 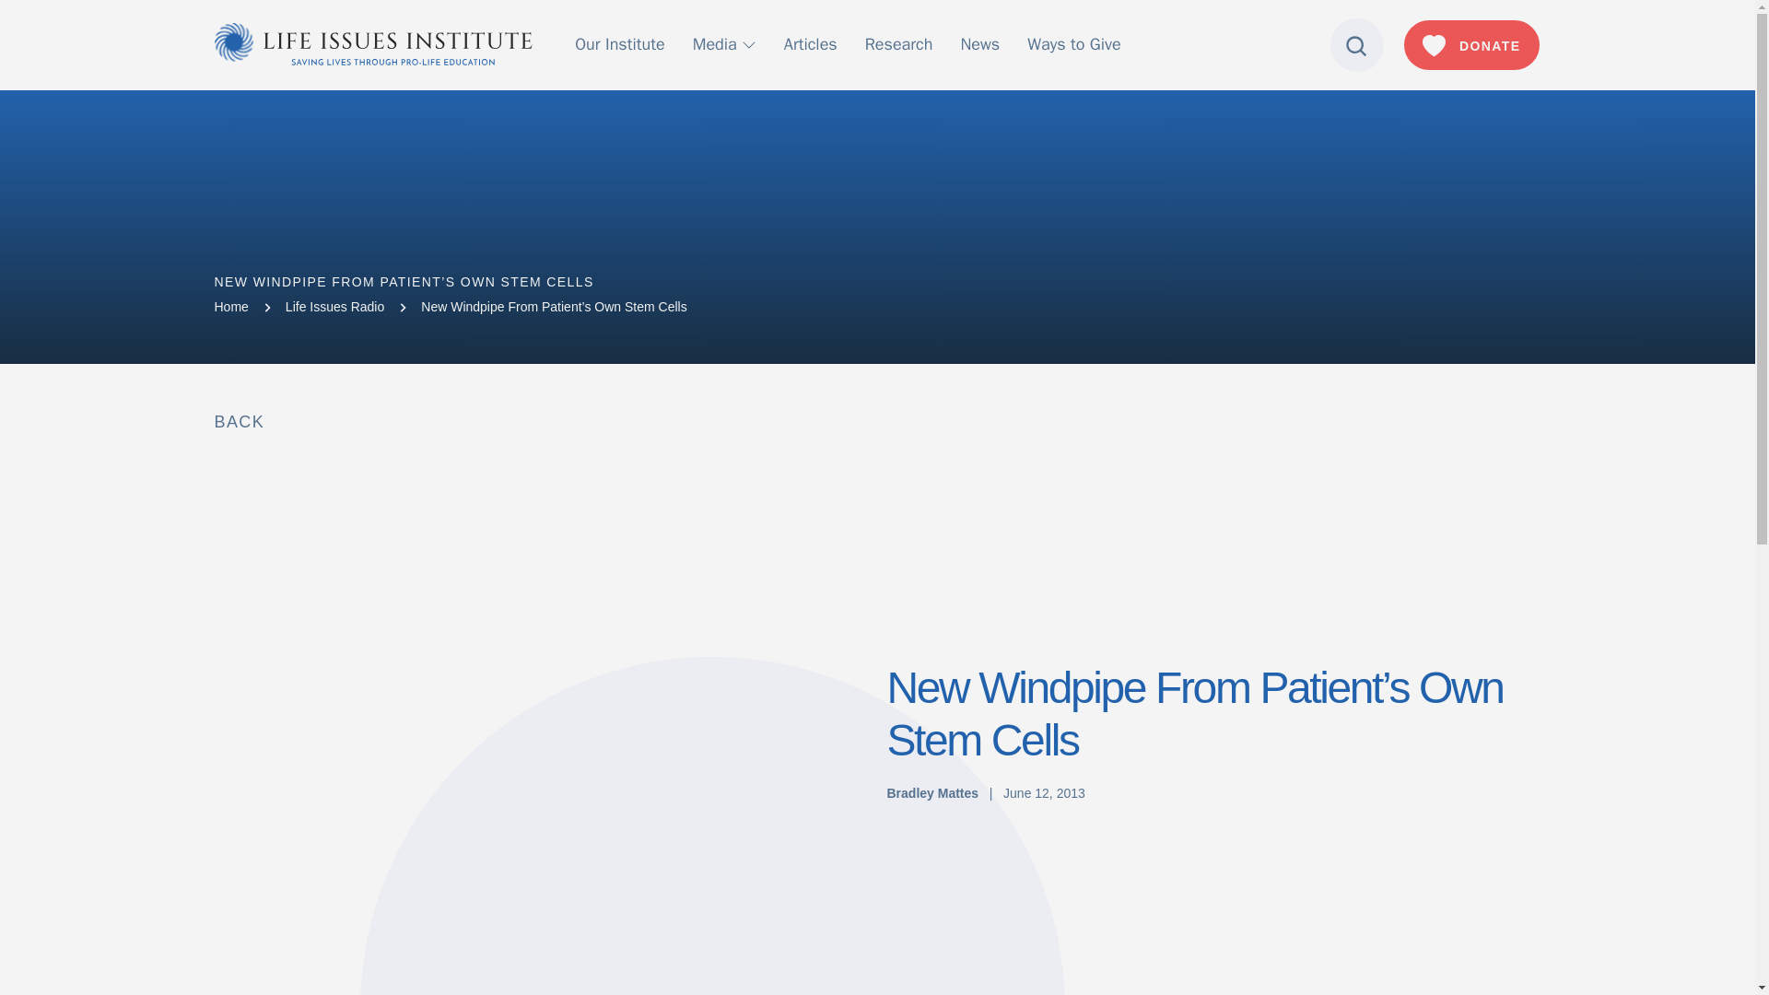 I want to click on Research, so click(x=899, y=44).